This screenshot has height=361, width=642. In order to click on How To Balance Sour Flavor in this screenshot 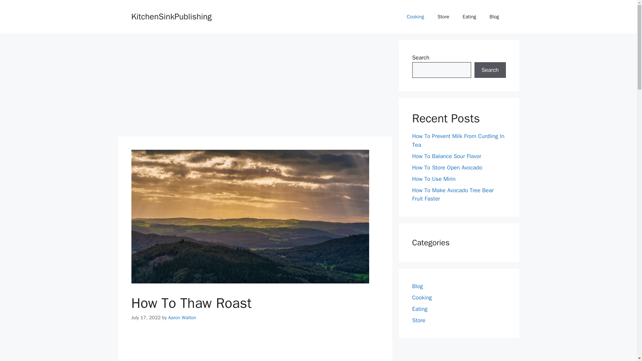, I will do `click(446, 156)`.